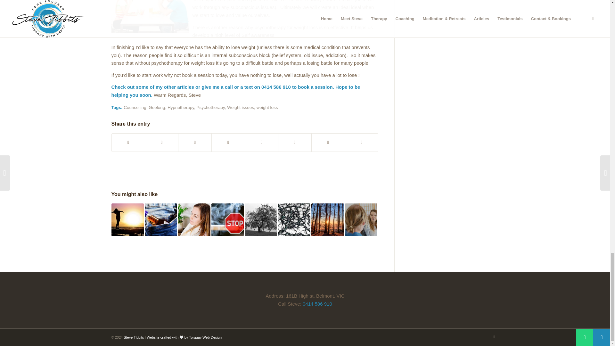 This screenshot has height=346, width=615. Describe the element at coordinates (267, 108) in the screenshot. I see `weight loss` at that location.